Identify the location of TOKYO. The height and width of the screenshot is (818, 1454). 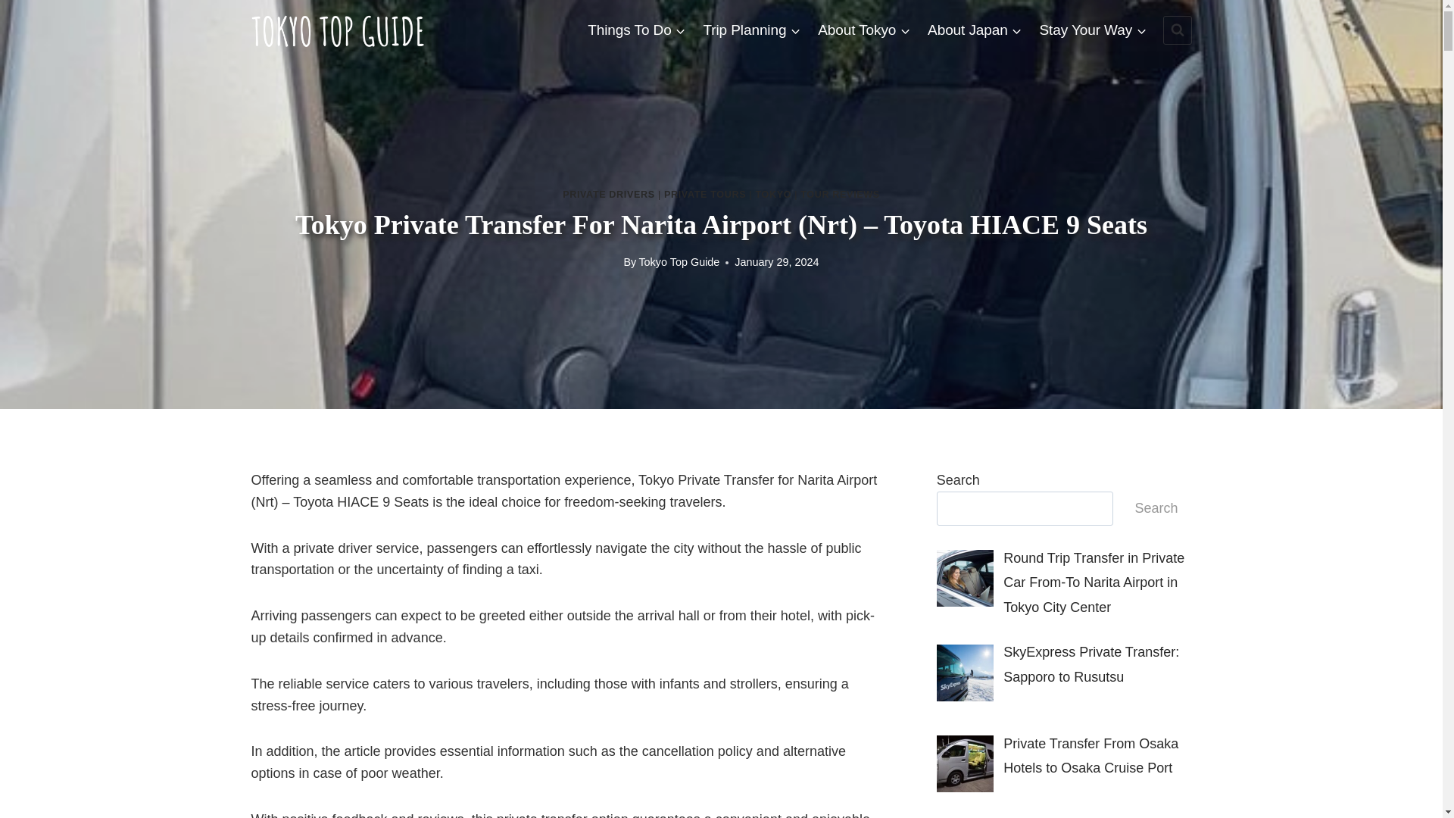
(772, 194).